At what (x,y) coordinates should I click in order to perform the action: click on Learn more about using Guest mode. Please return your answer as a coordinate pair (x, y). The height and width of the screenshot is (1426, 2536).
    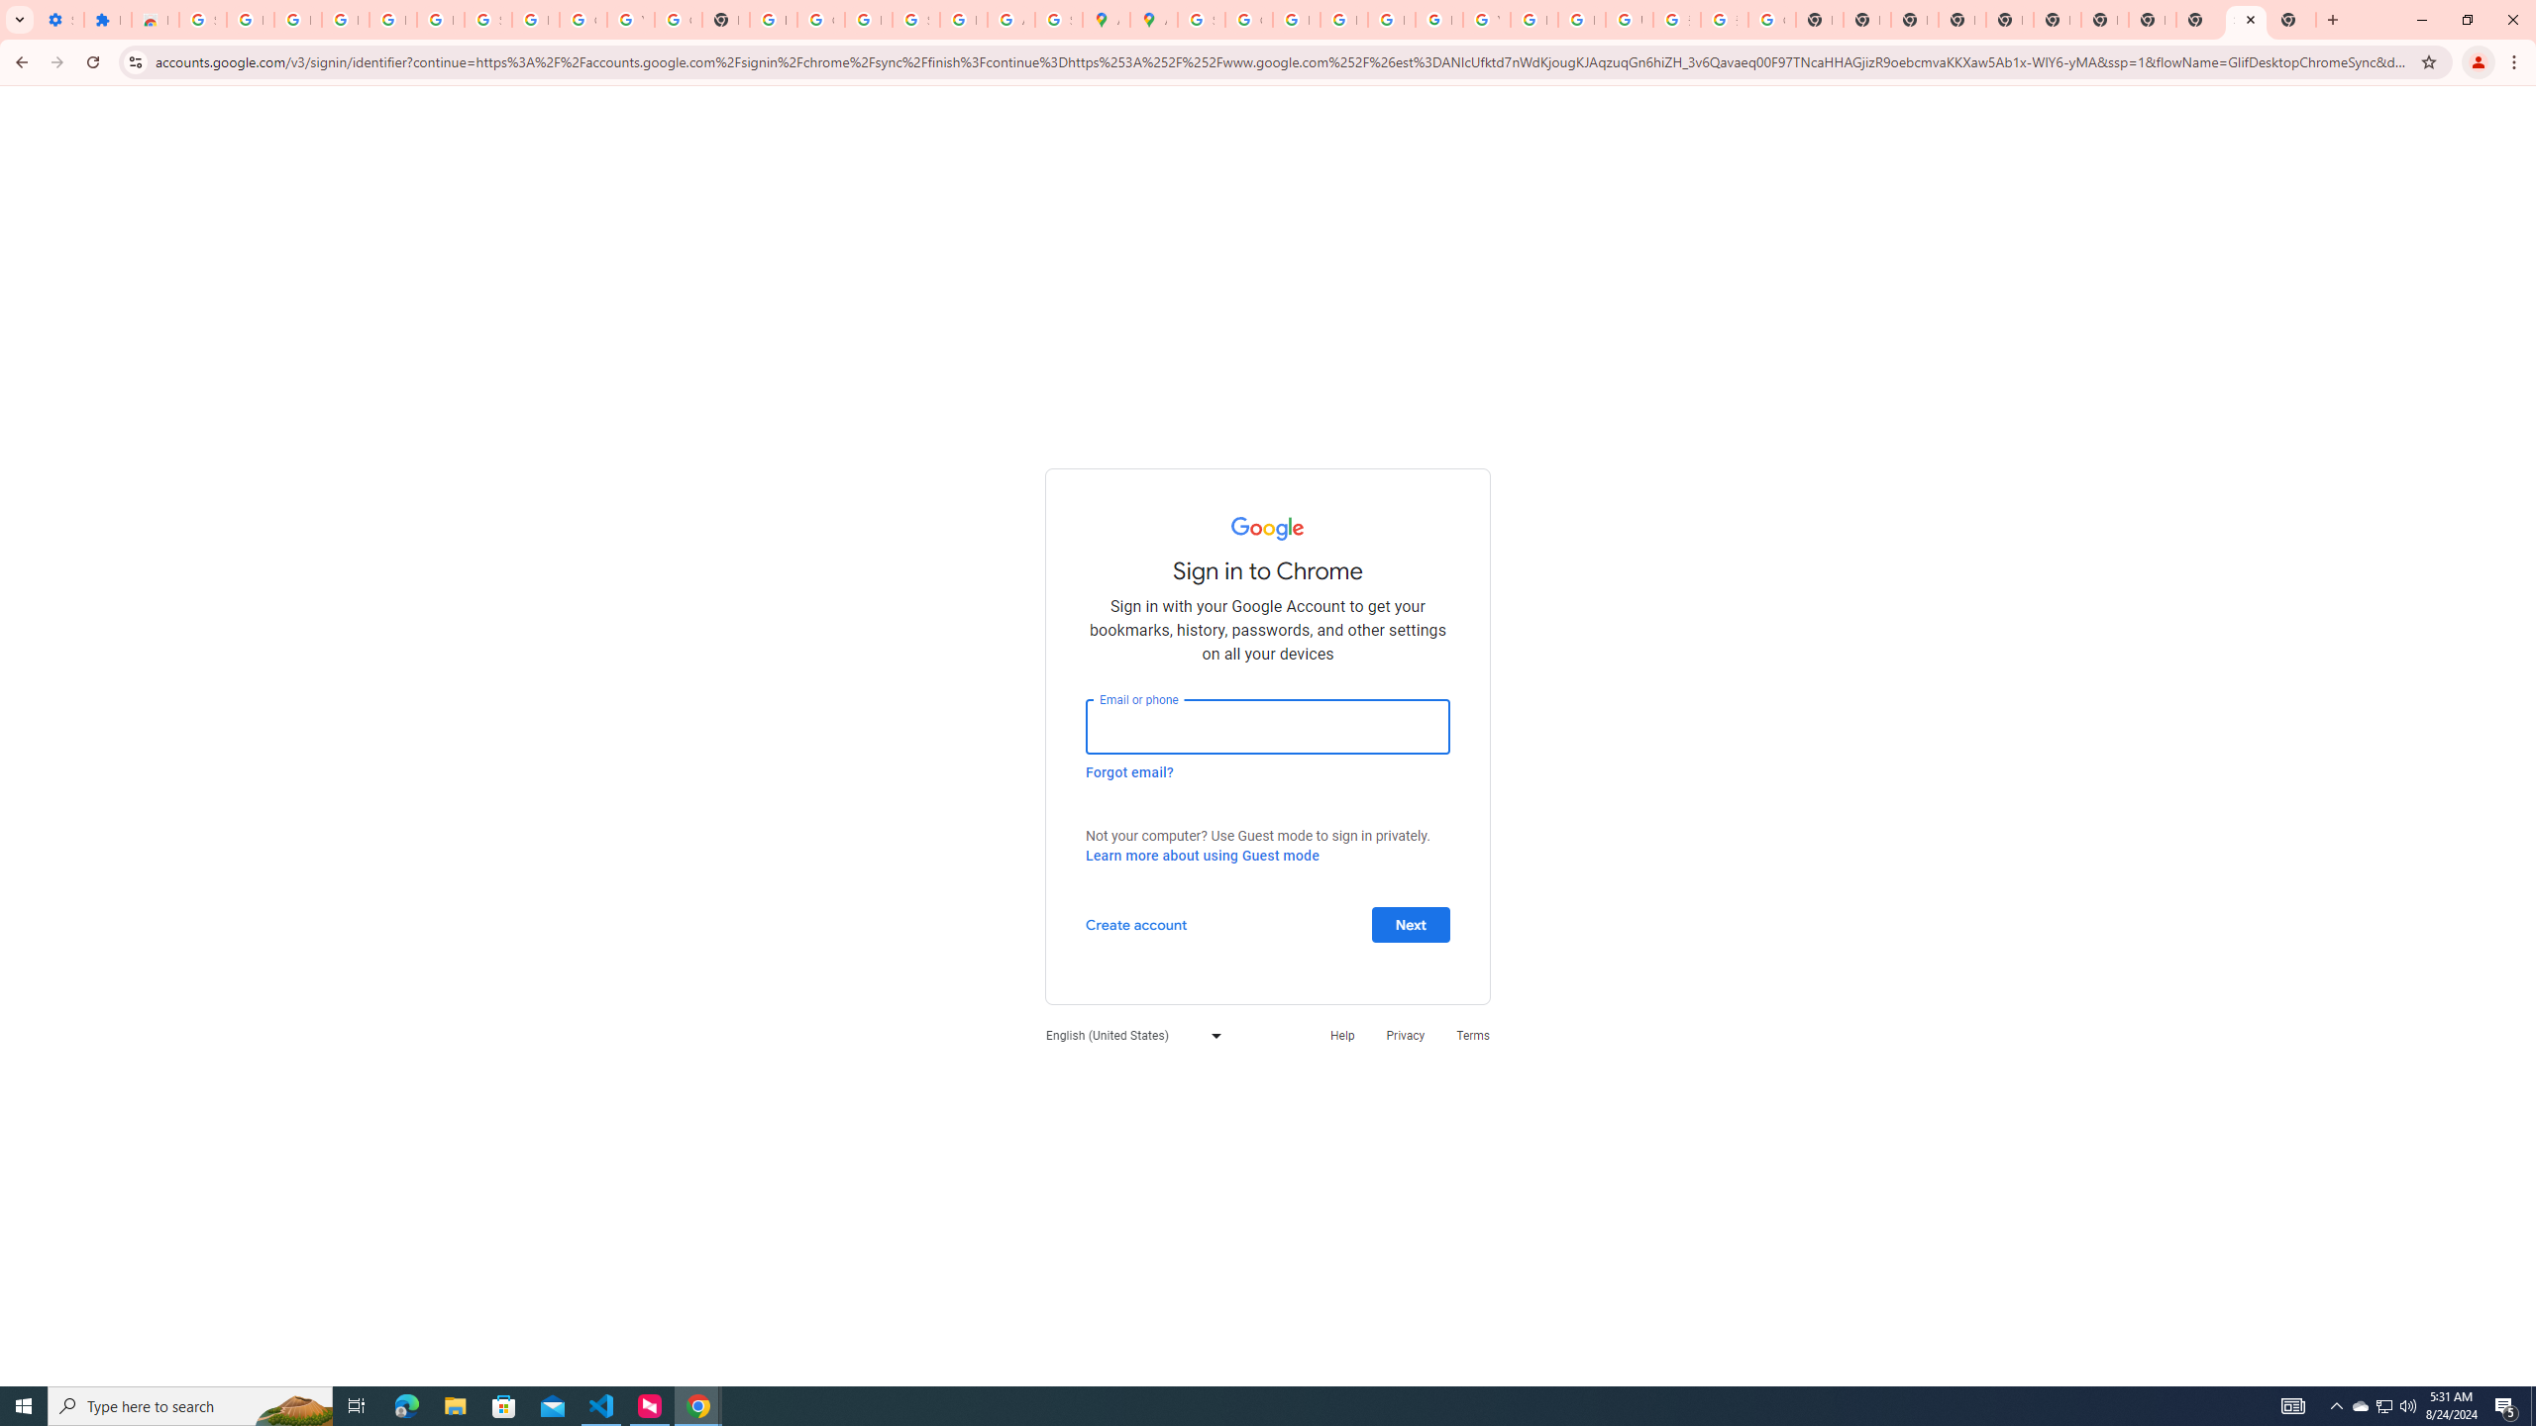
    Looking at the image, I should click on (1202, 856).